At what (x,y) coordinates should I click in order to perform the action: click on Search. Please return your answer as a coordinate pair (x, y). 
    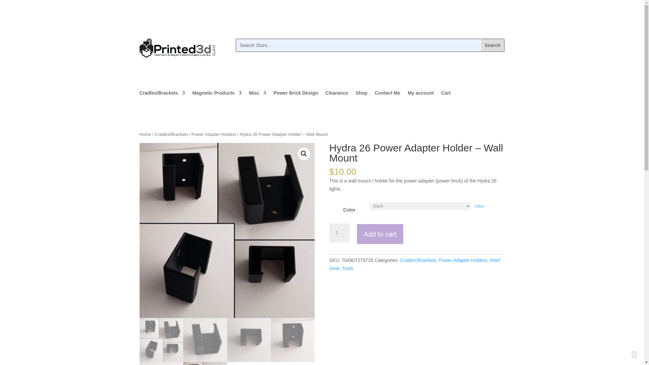
    Looking at the image, I should click on (493, 45).